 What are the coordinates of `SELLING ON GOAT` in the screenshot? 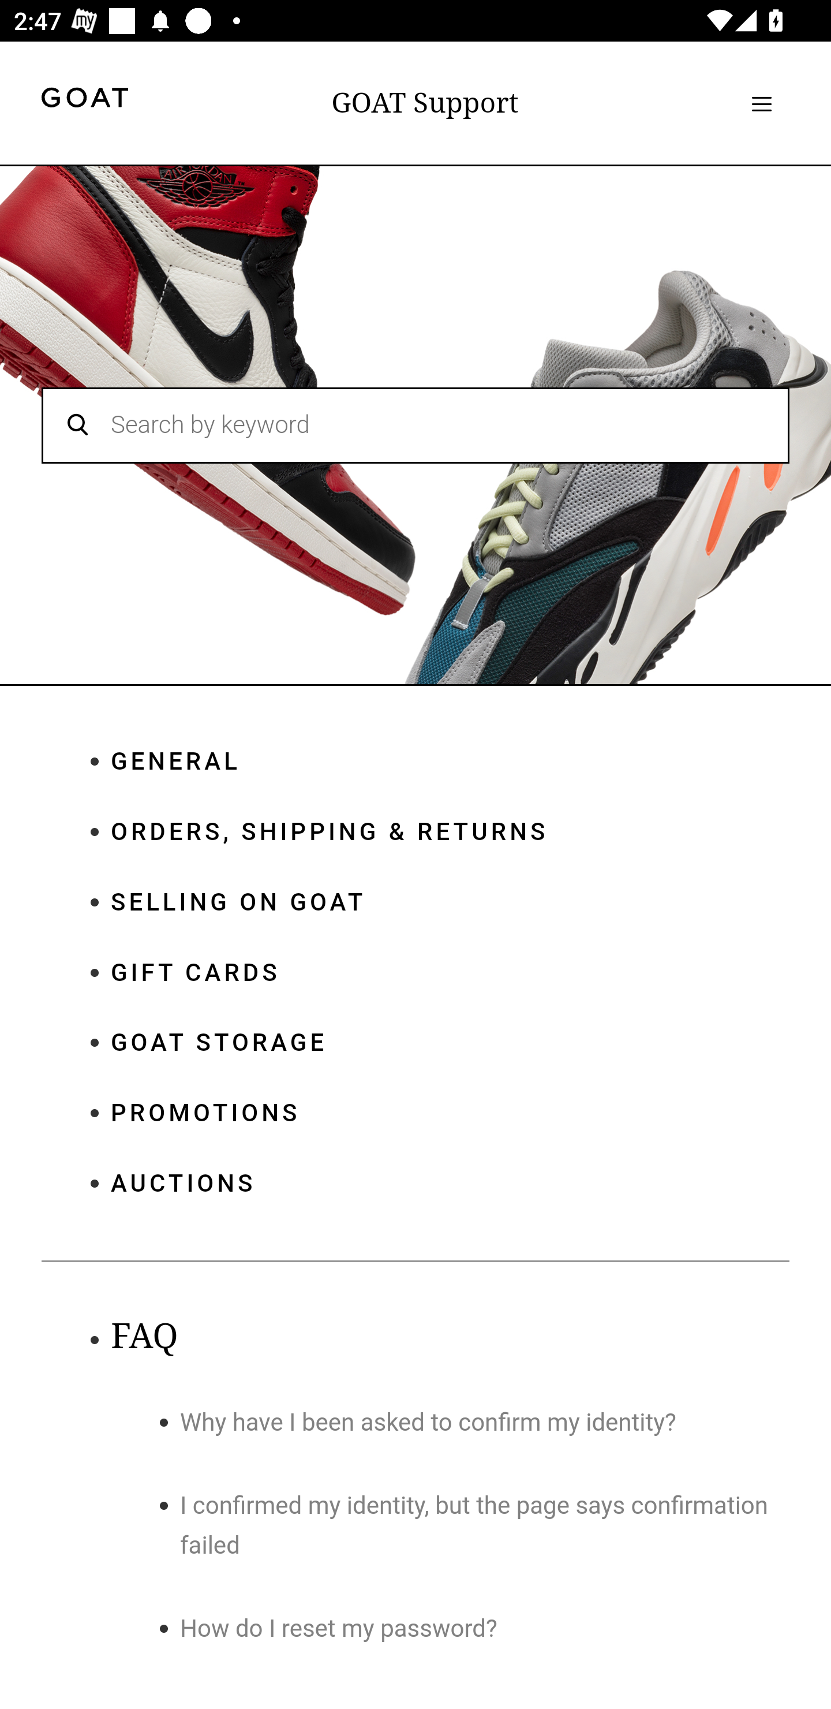 It's located at (450, 903).